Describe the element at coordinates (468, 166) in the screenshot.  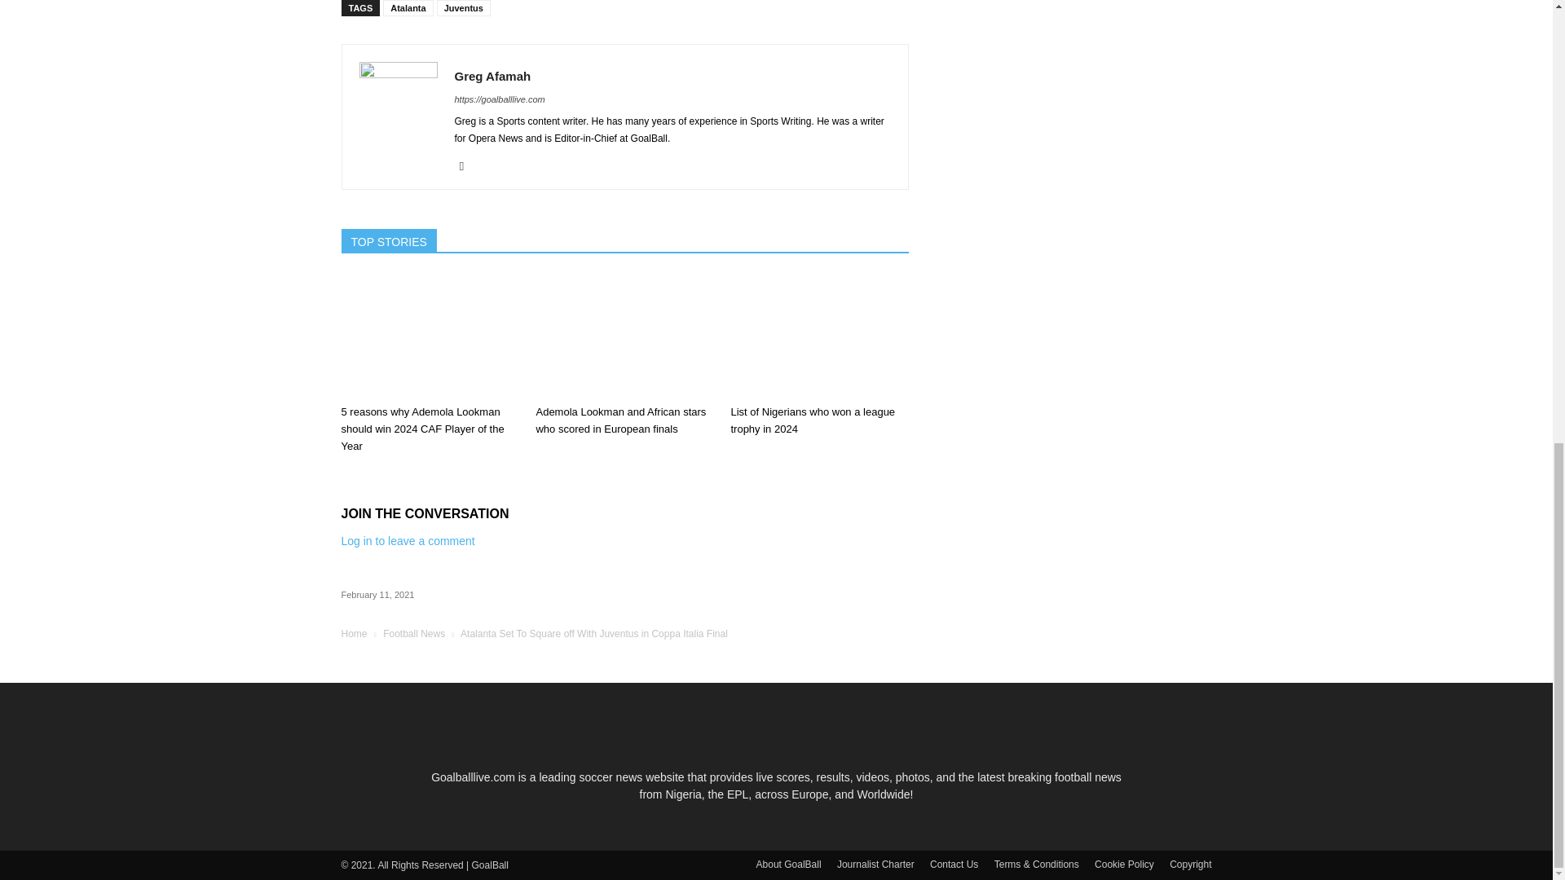
I see `Twitter` at that location.